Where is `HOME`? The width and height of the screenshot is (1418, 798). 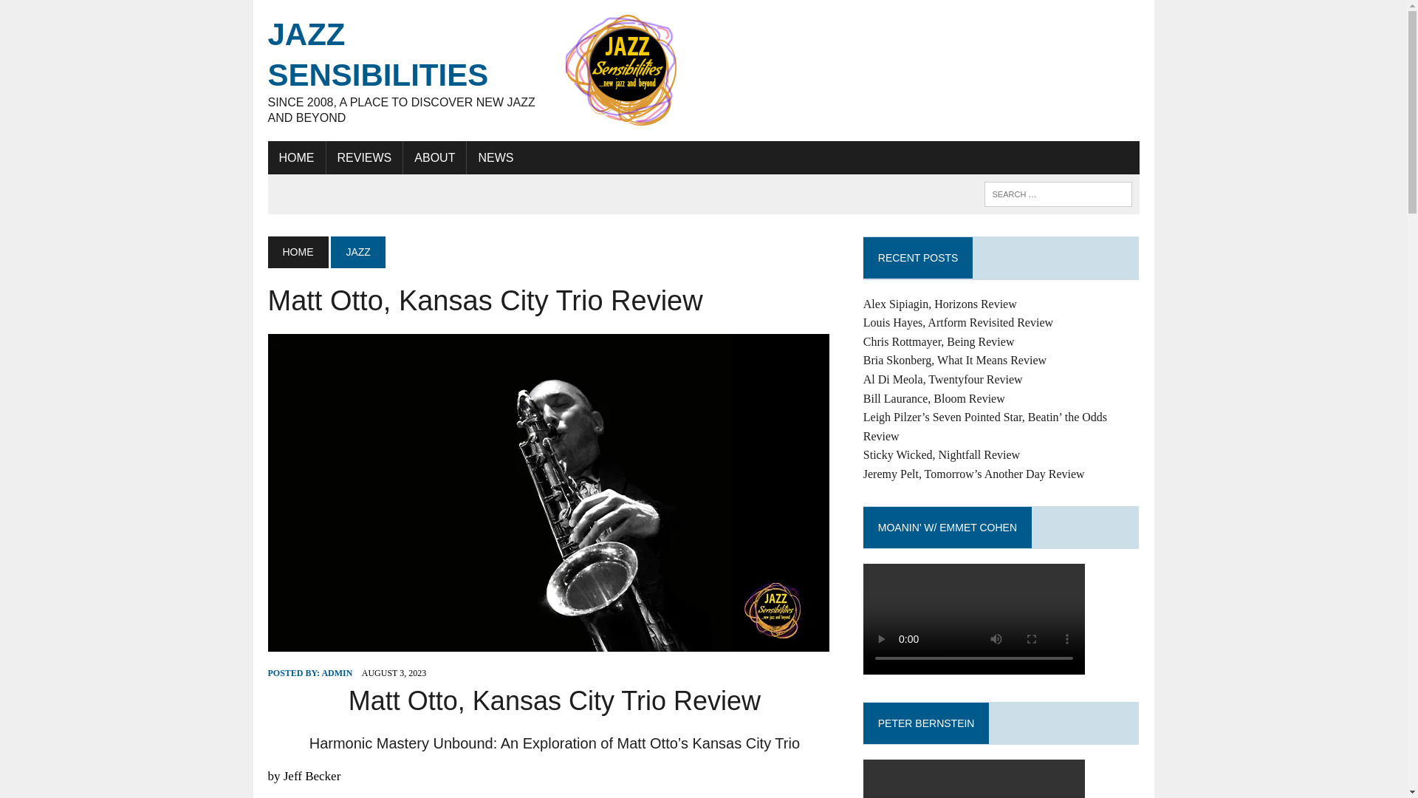 HOME is located at coordinates (295, 158).